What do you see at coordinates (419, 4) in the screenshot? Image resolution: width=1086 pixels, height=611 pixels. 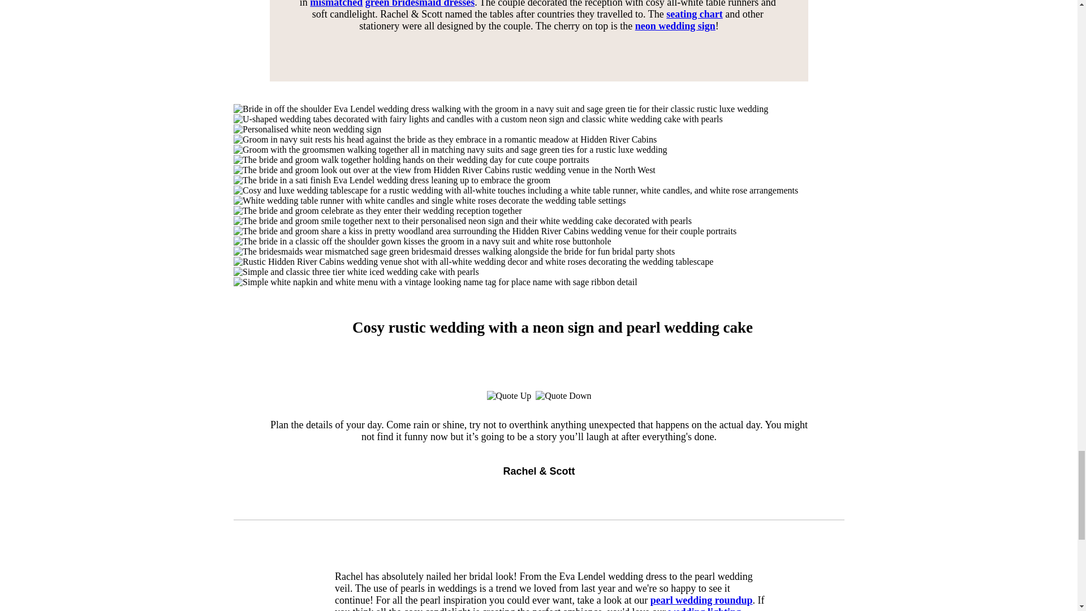 I see `green bridesmaid dresses` at bounding box center [419, 4].